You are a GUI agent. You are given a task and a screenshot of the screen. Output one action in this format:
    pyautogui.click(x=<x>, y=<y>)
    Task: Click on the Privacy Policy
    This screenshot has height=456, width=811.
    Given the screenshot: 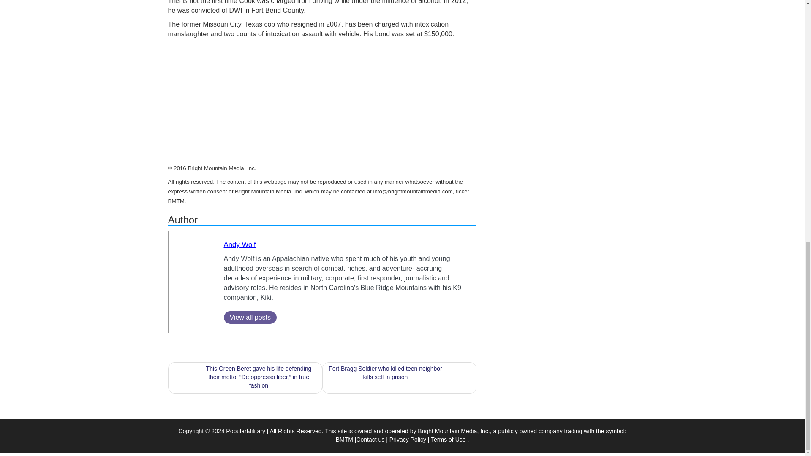 What is the action you would take?
    pyautogui.click(x=408, y=439)
    